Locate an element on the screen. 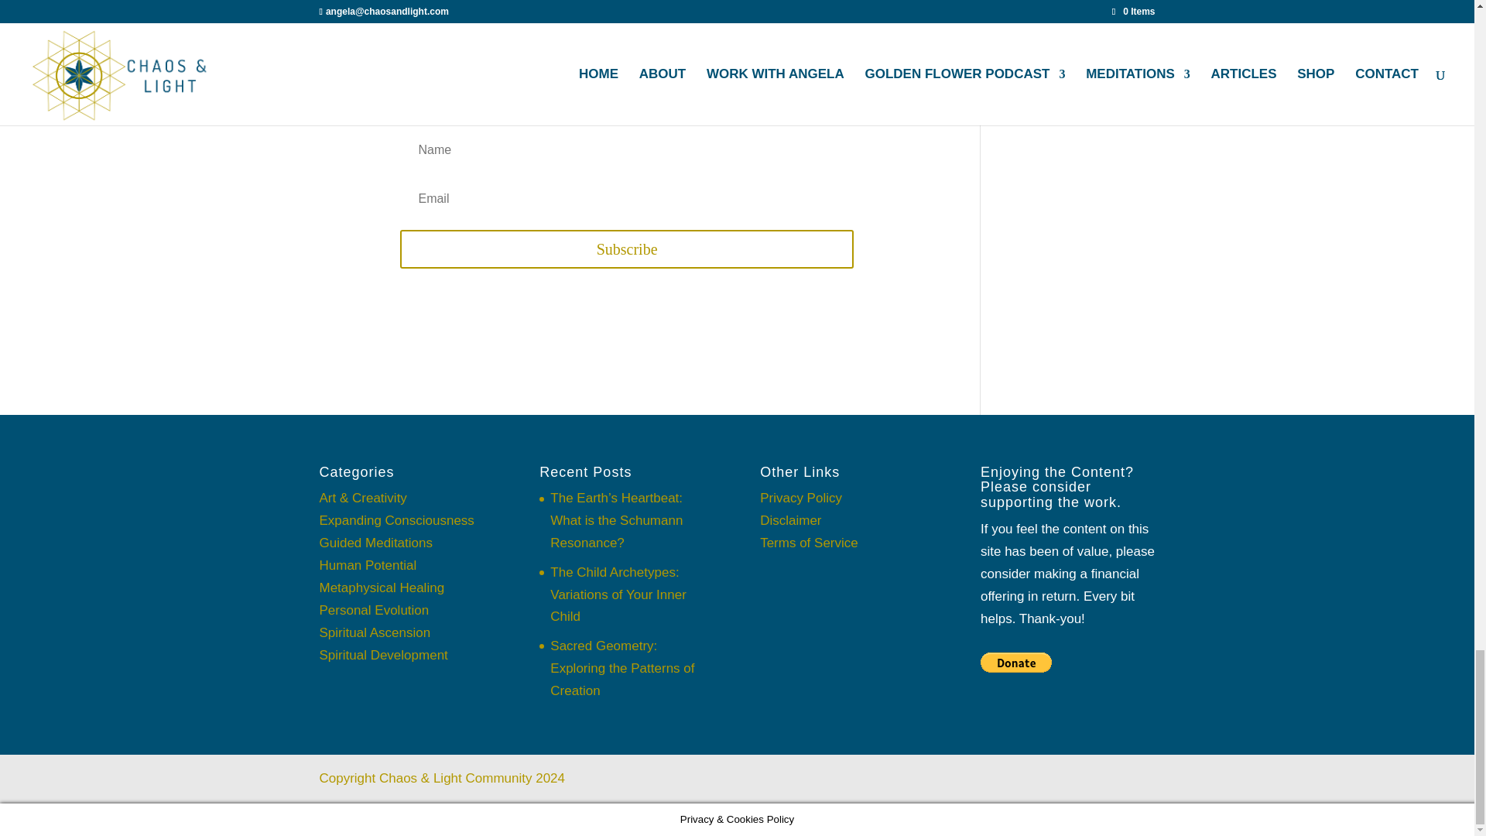 This screenshot has width=1486, height=836. Guided Meditations is located at coordinates (375, 543).